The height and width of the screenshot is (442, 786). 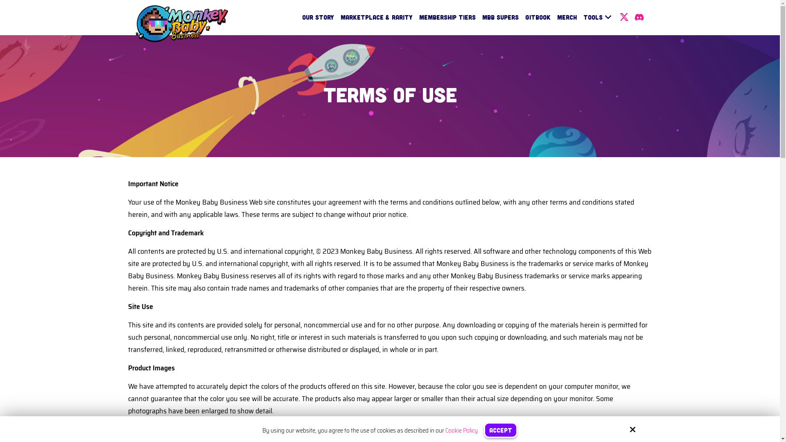 I want to click on OUR STORY, so click(x=318, y=17).